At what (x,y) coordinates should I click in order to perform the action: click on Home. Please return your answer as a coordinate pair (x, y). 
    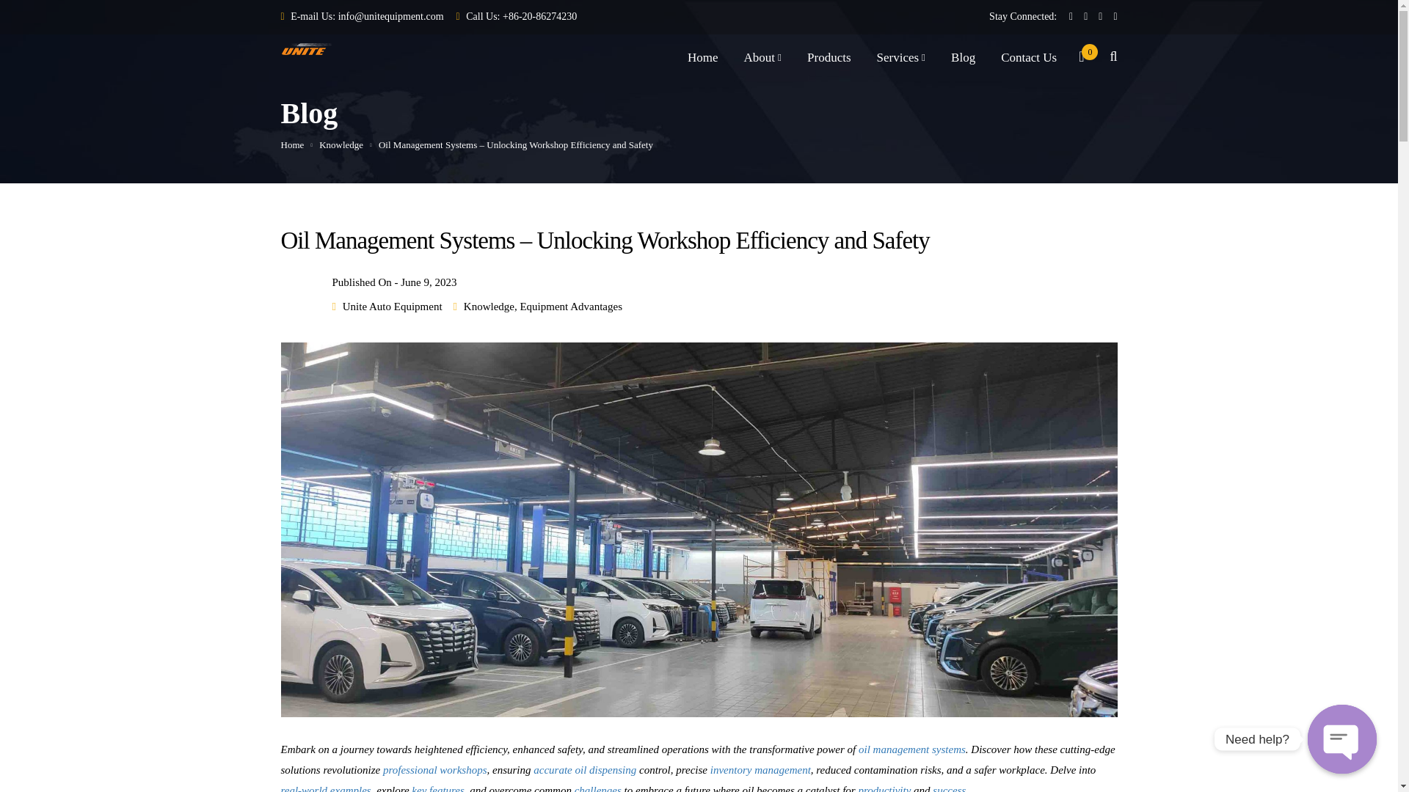
    Looking at the image, I should click on (703, 61).